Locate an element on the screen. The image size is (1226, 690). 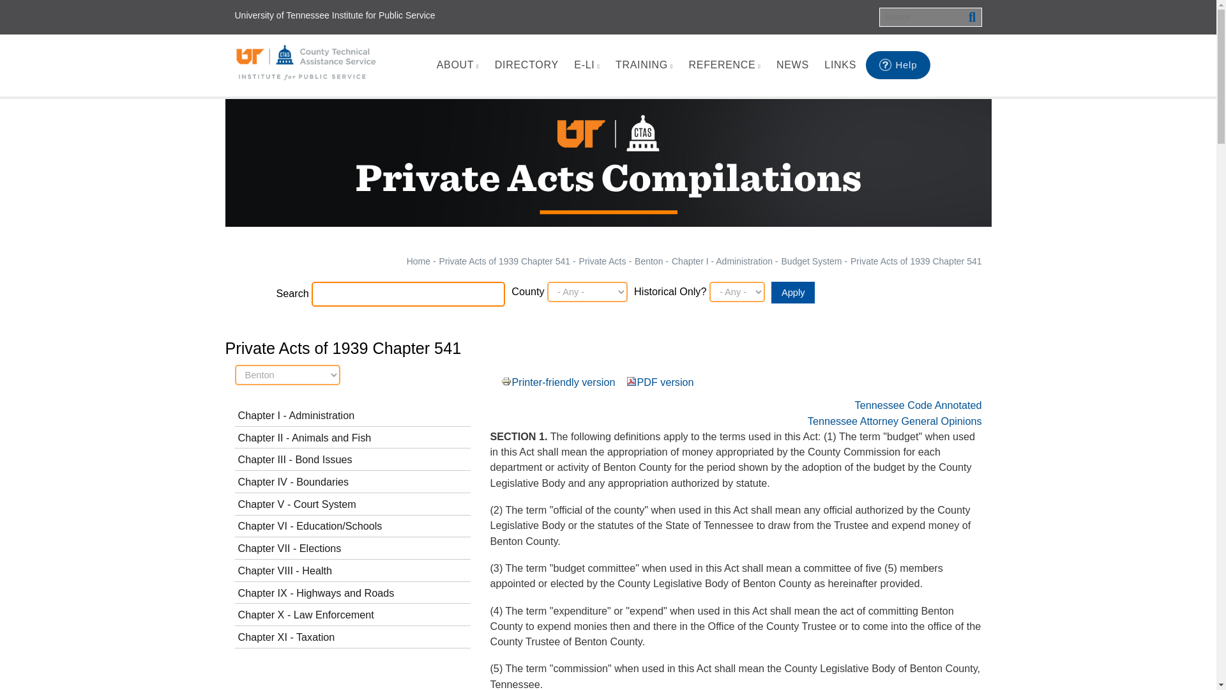
Apply is located at coordinates (793, 293).